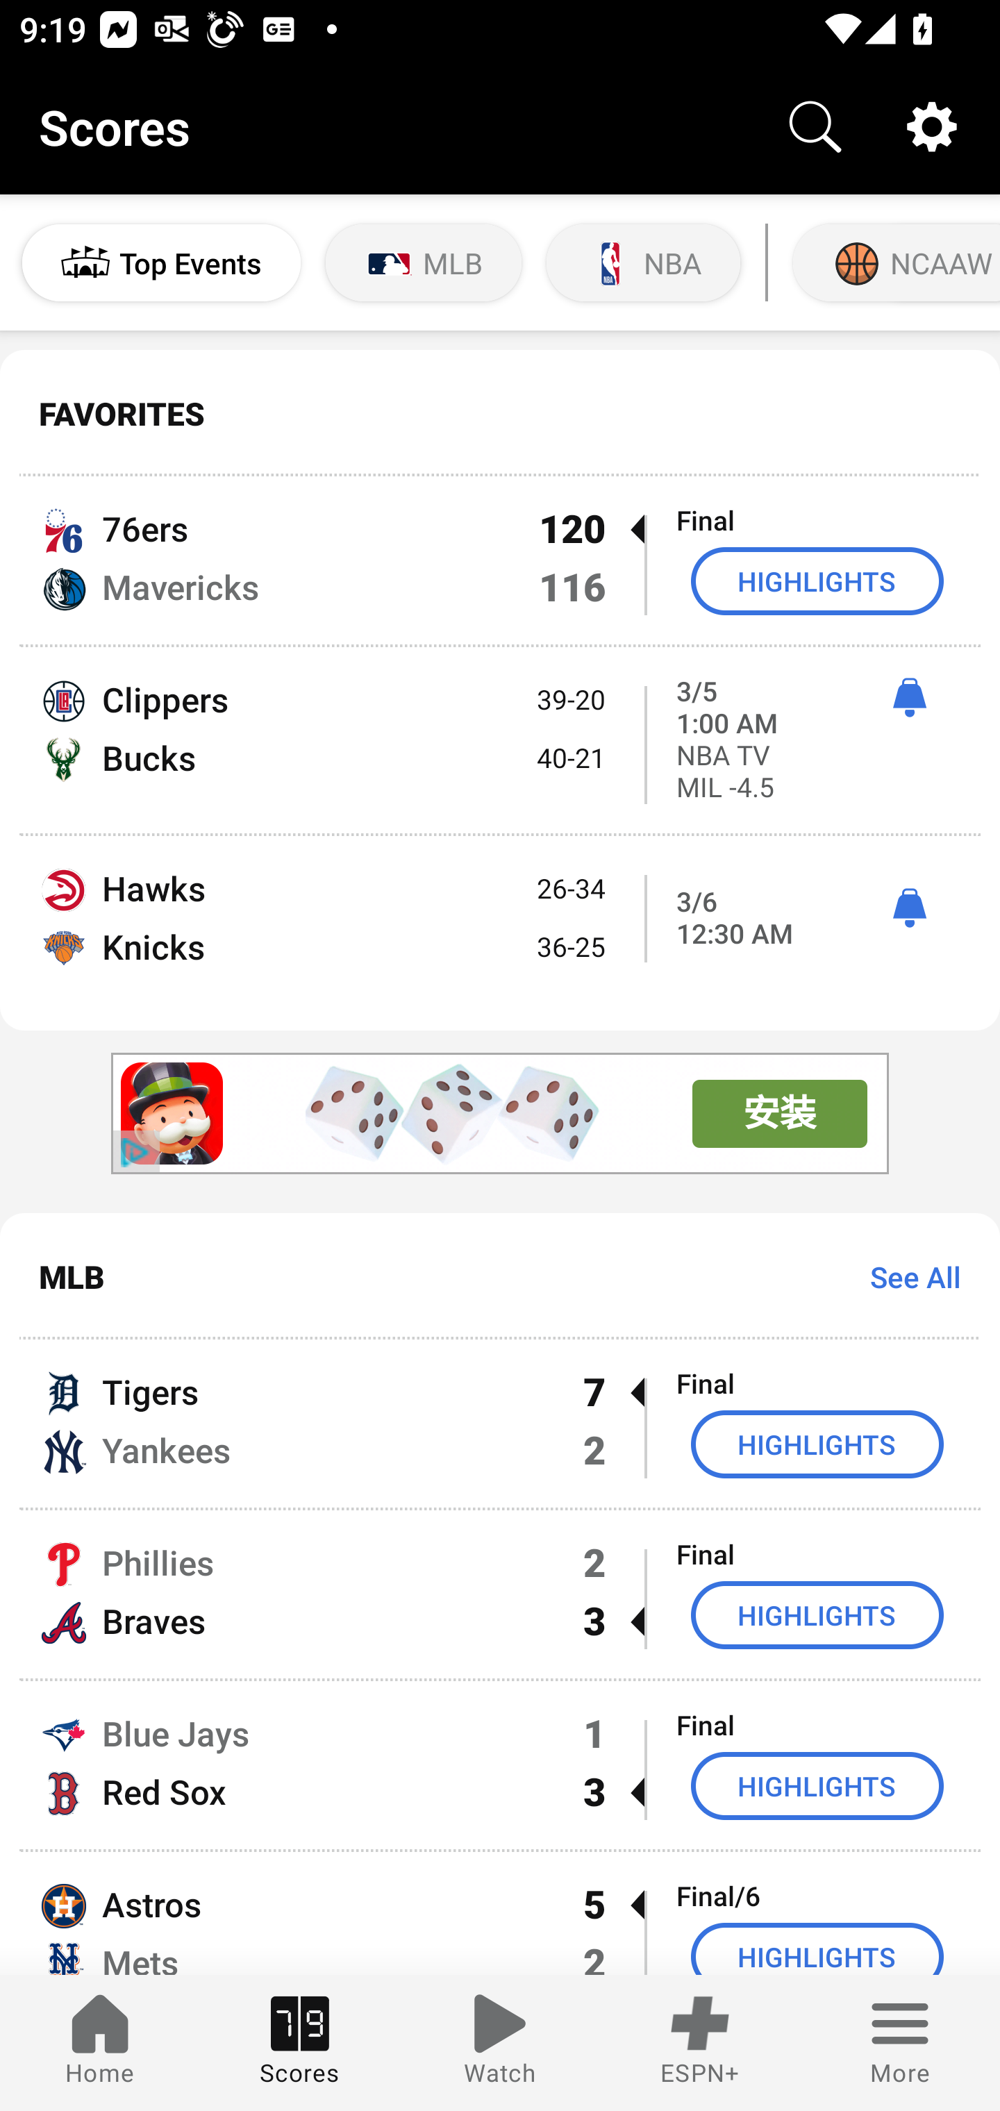  Describe the element at coordinates (173, 1115) in the screenshot. I see `90ddee7bfe49407238cd` at that location.